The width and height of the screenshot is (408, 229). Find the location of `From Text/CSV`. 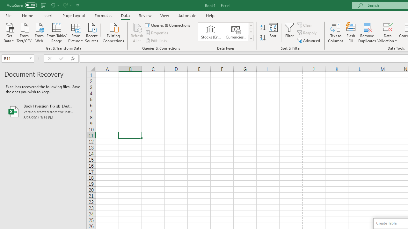

From Text/CSV is located at coordinates (24, 32).